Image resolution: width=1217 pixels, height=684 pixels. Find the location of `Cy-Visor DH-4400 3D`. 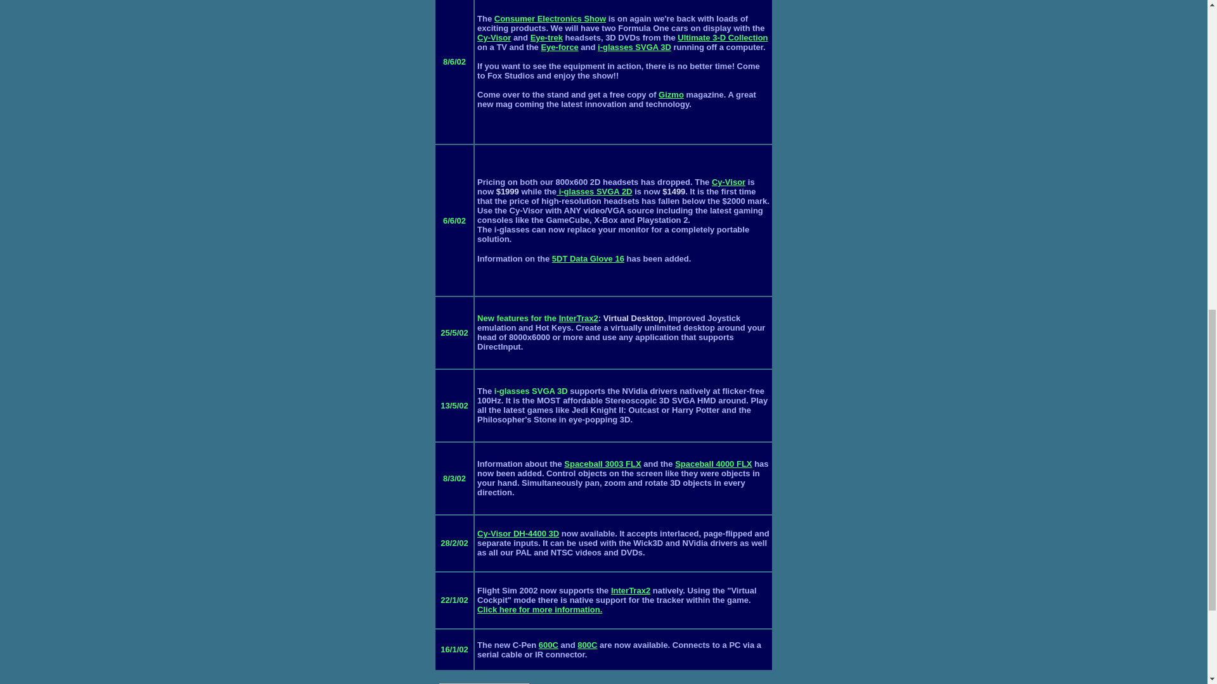

Cy-Visor DH-4400 3D is located at coordinates (517, 533).